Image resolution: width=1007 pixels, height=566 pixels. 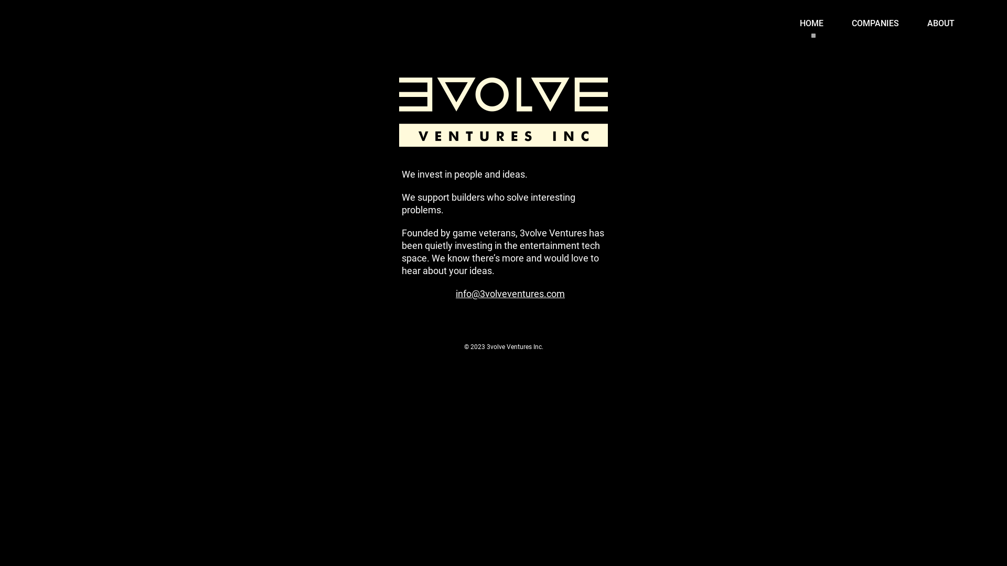 I want to click on HOME, so click(x=812, y=24).